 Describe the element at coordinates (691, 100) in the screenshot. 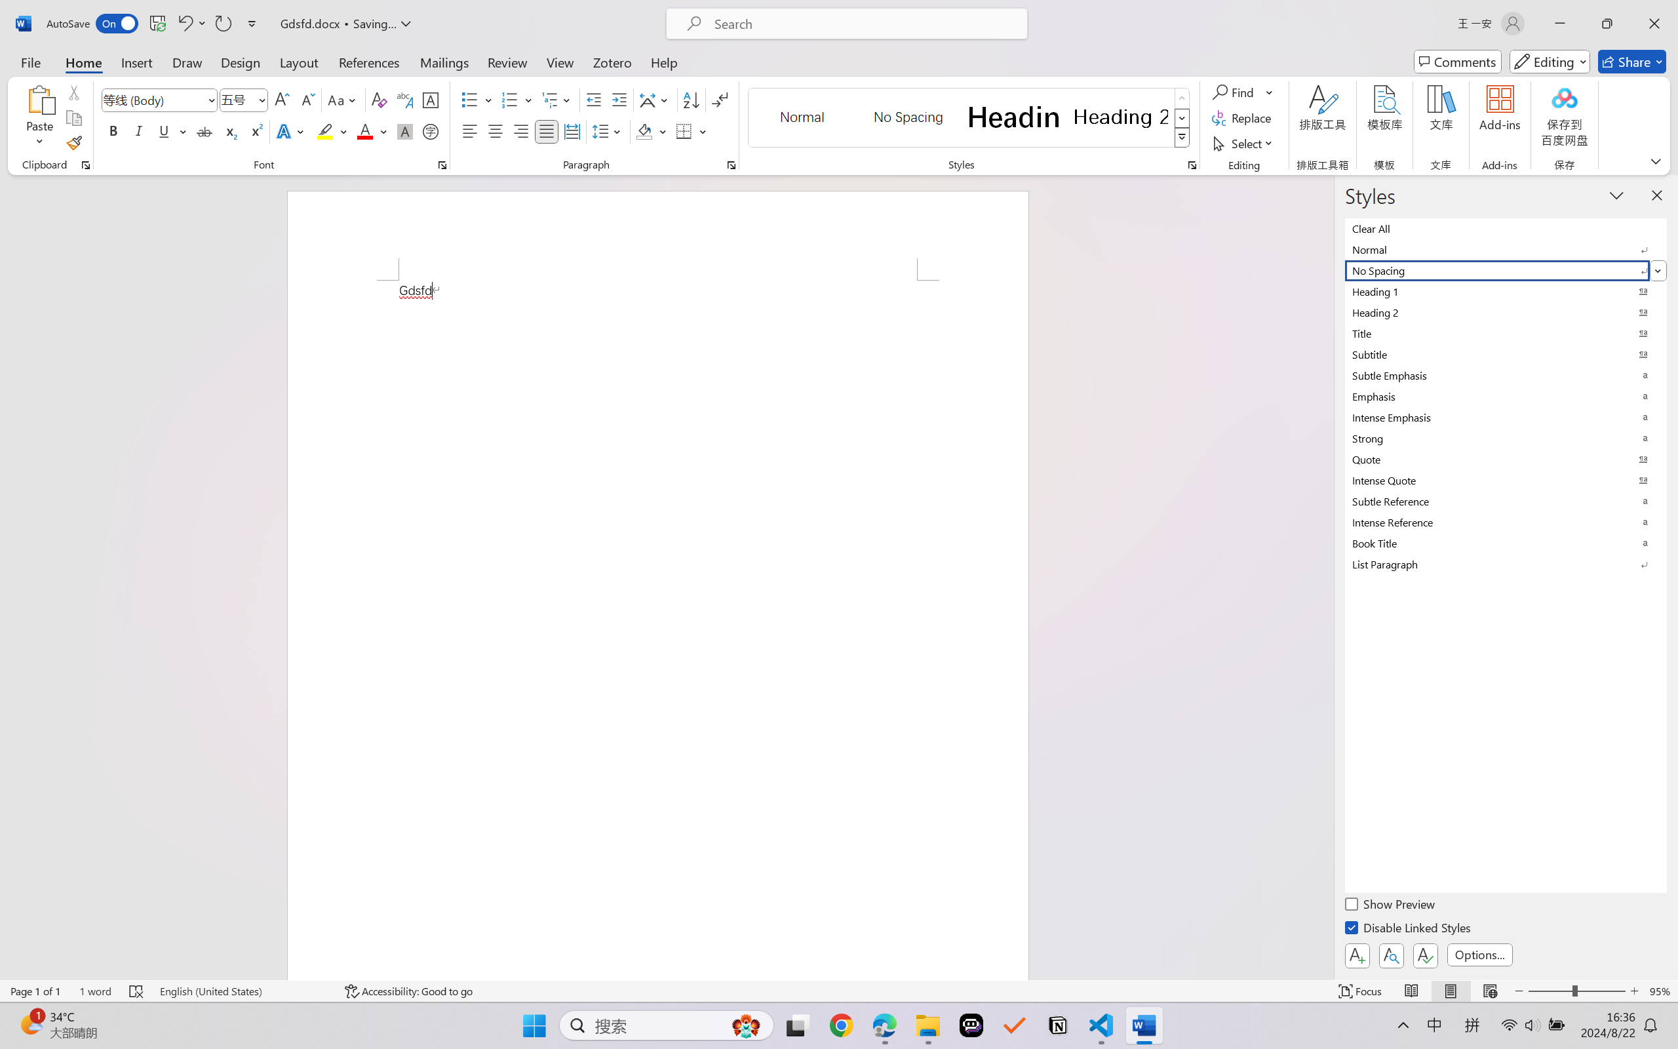

I see `Sort...` at that location.